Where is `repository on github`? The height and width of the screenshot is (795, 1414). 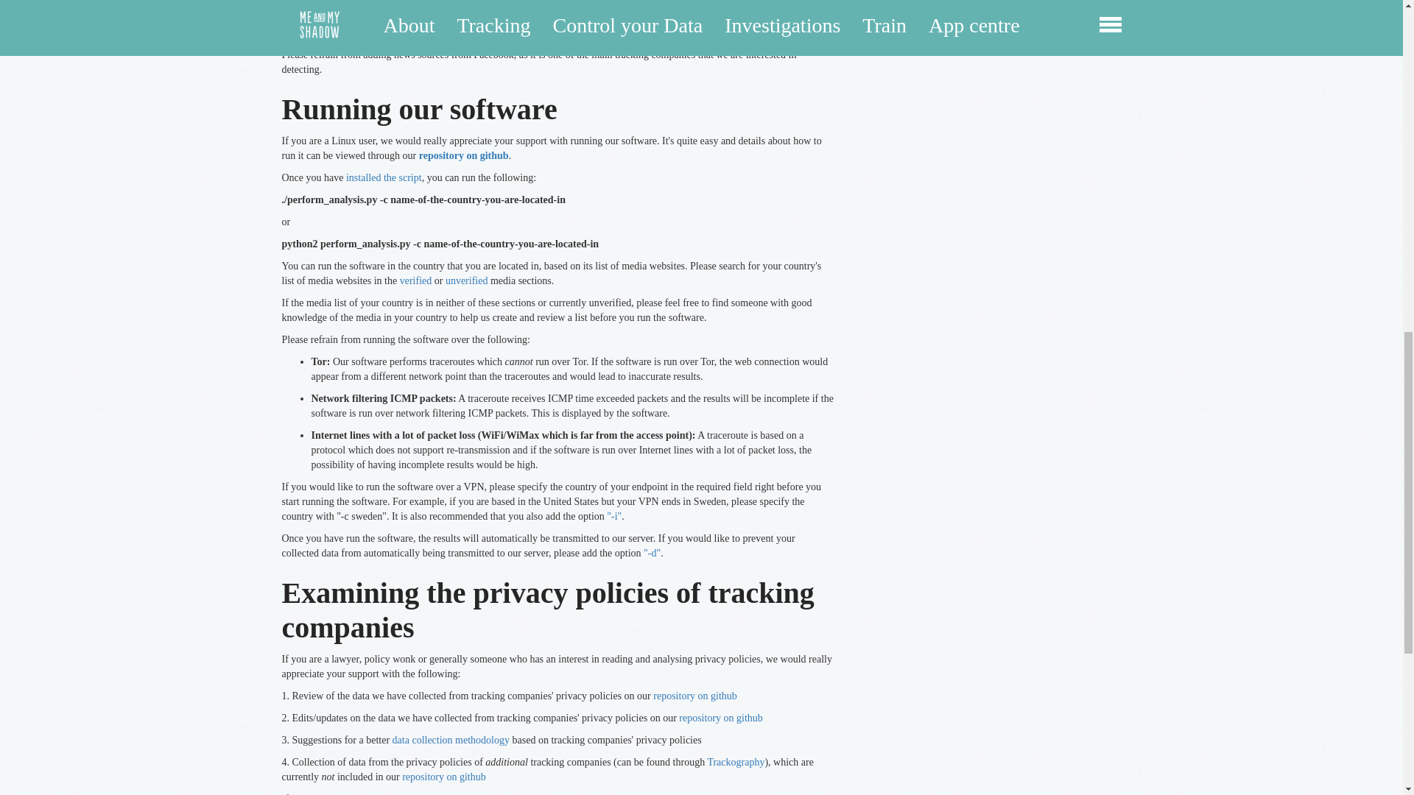 repository on github is located at coordinates (464, 156).